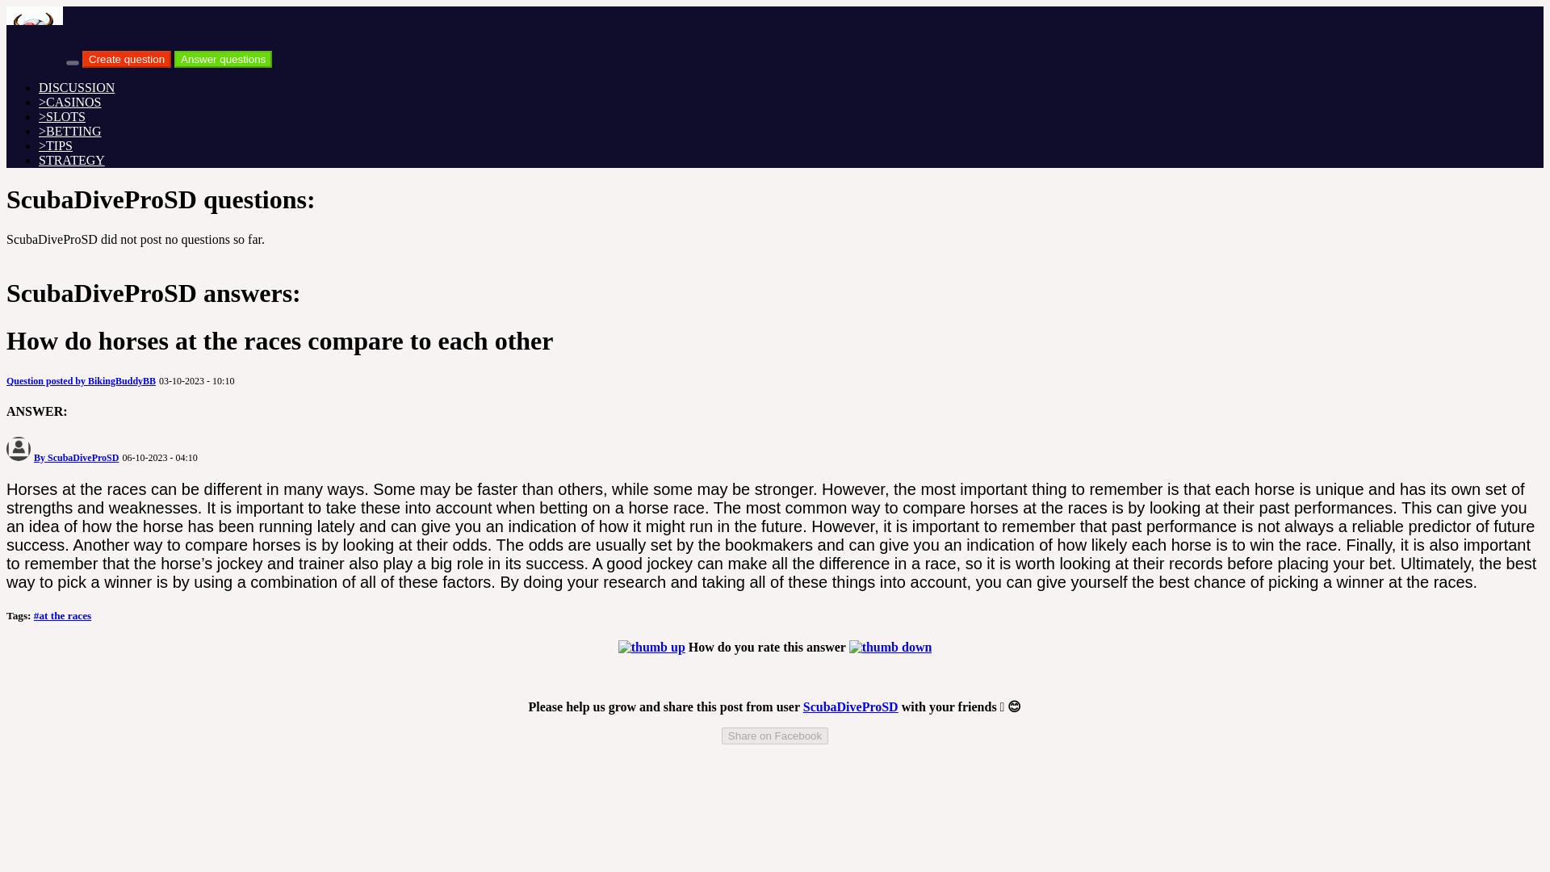 The image size is (1550, 872). What do you see at coordinates (61, 116) in the screenshot?
I see `The best online slot sites` at bounding box center [61, 116].